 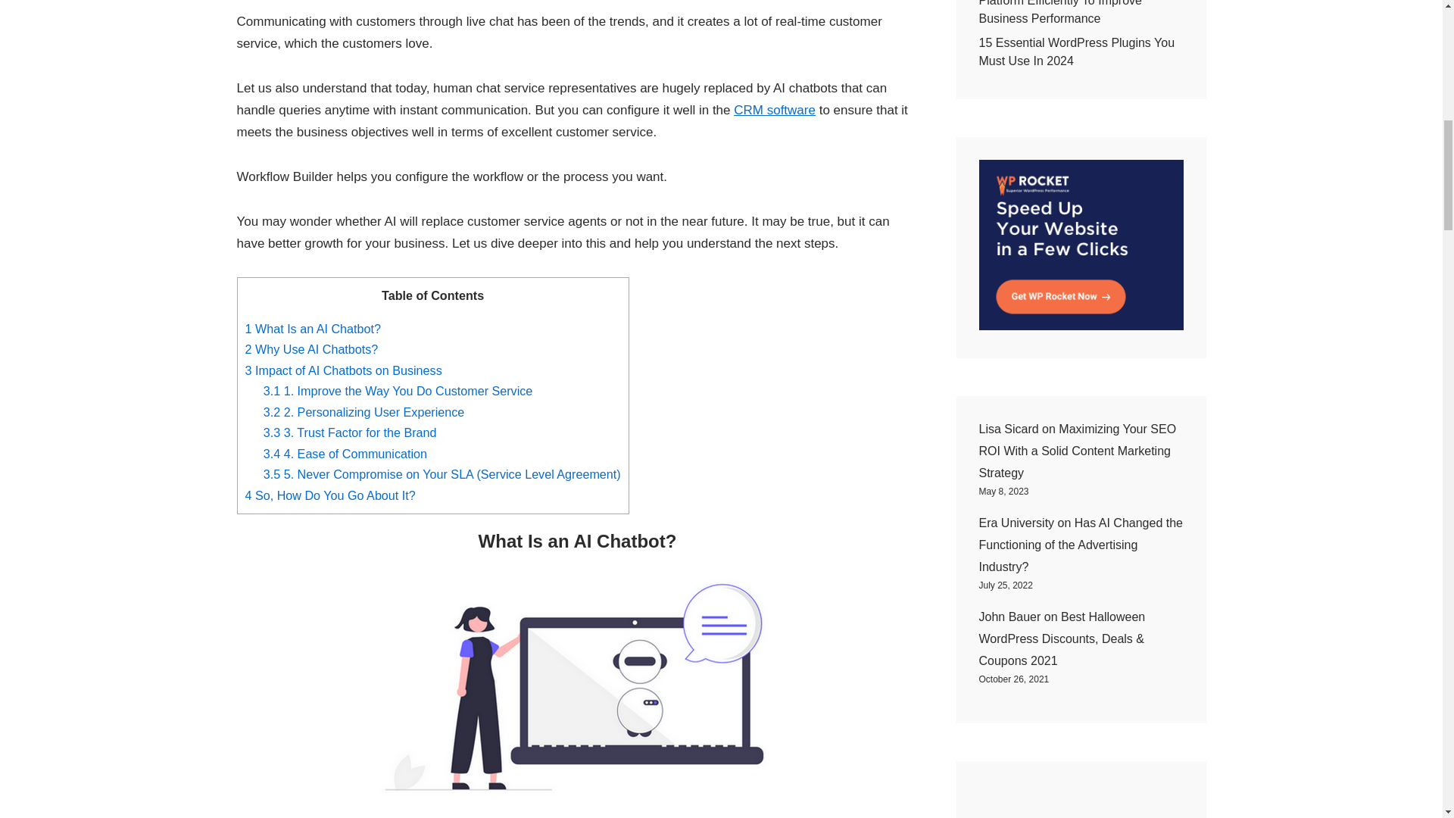 I want to click on 3 Impact of AI Chatbots on Business, so click(x=344, y=370).